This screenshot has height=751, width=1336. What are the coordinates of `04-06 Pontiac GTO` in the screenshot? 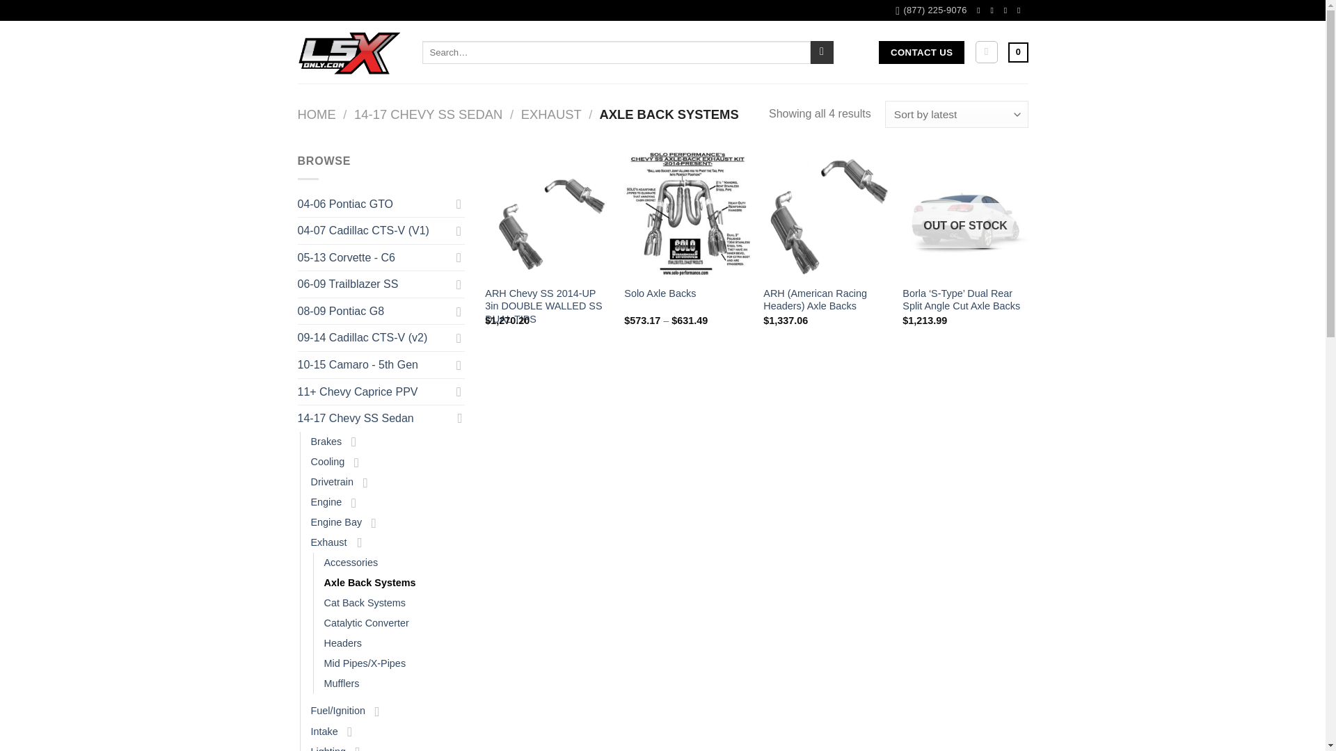 It's located at (374, 204).